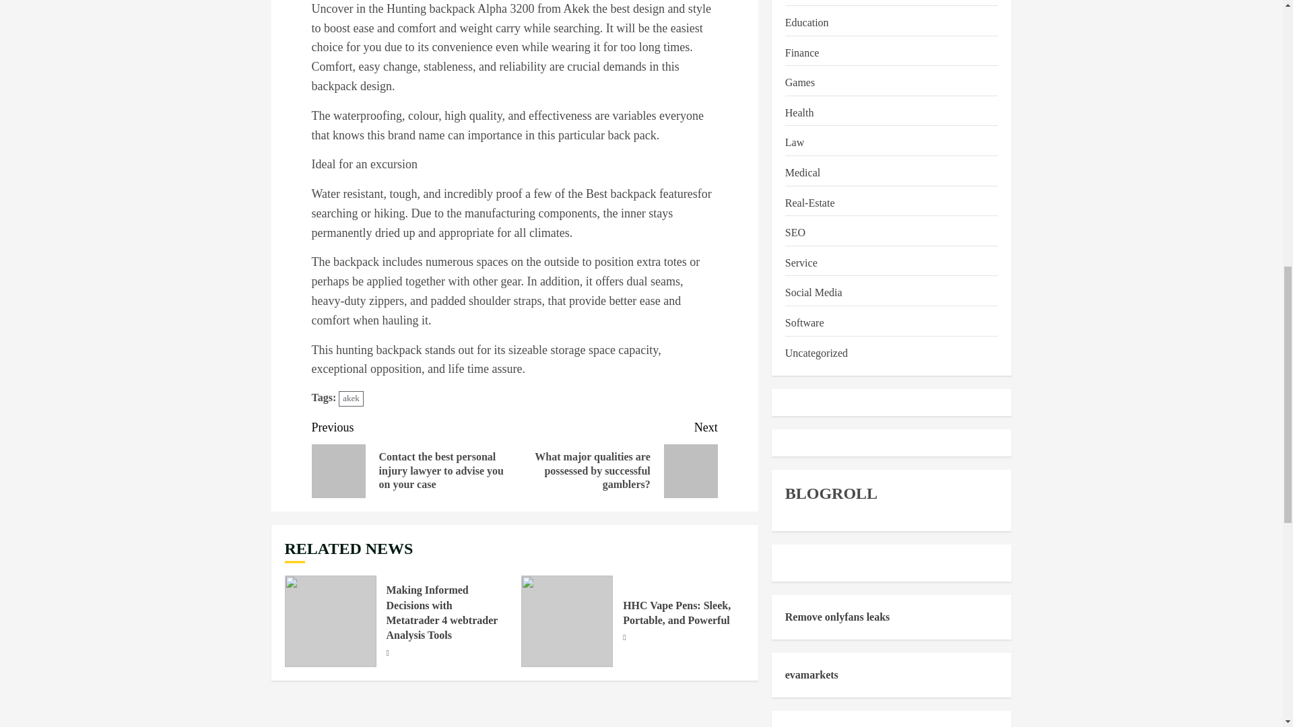 The image size is (1293, 727). I want to click on akek, so click(351, 399).